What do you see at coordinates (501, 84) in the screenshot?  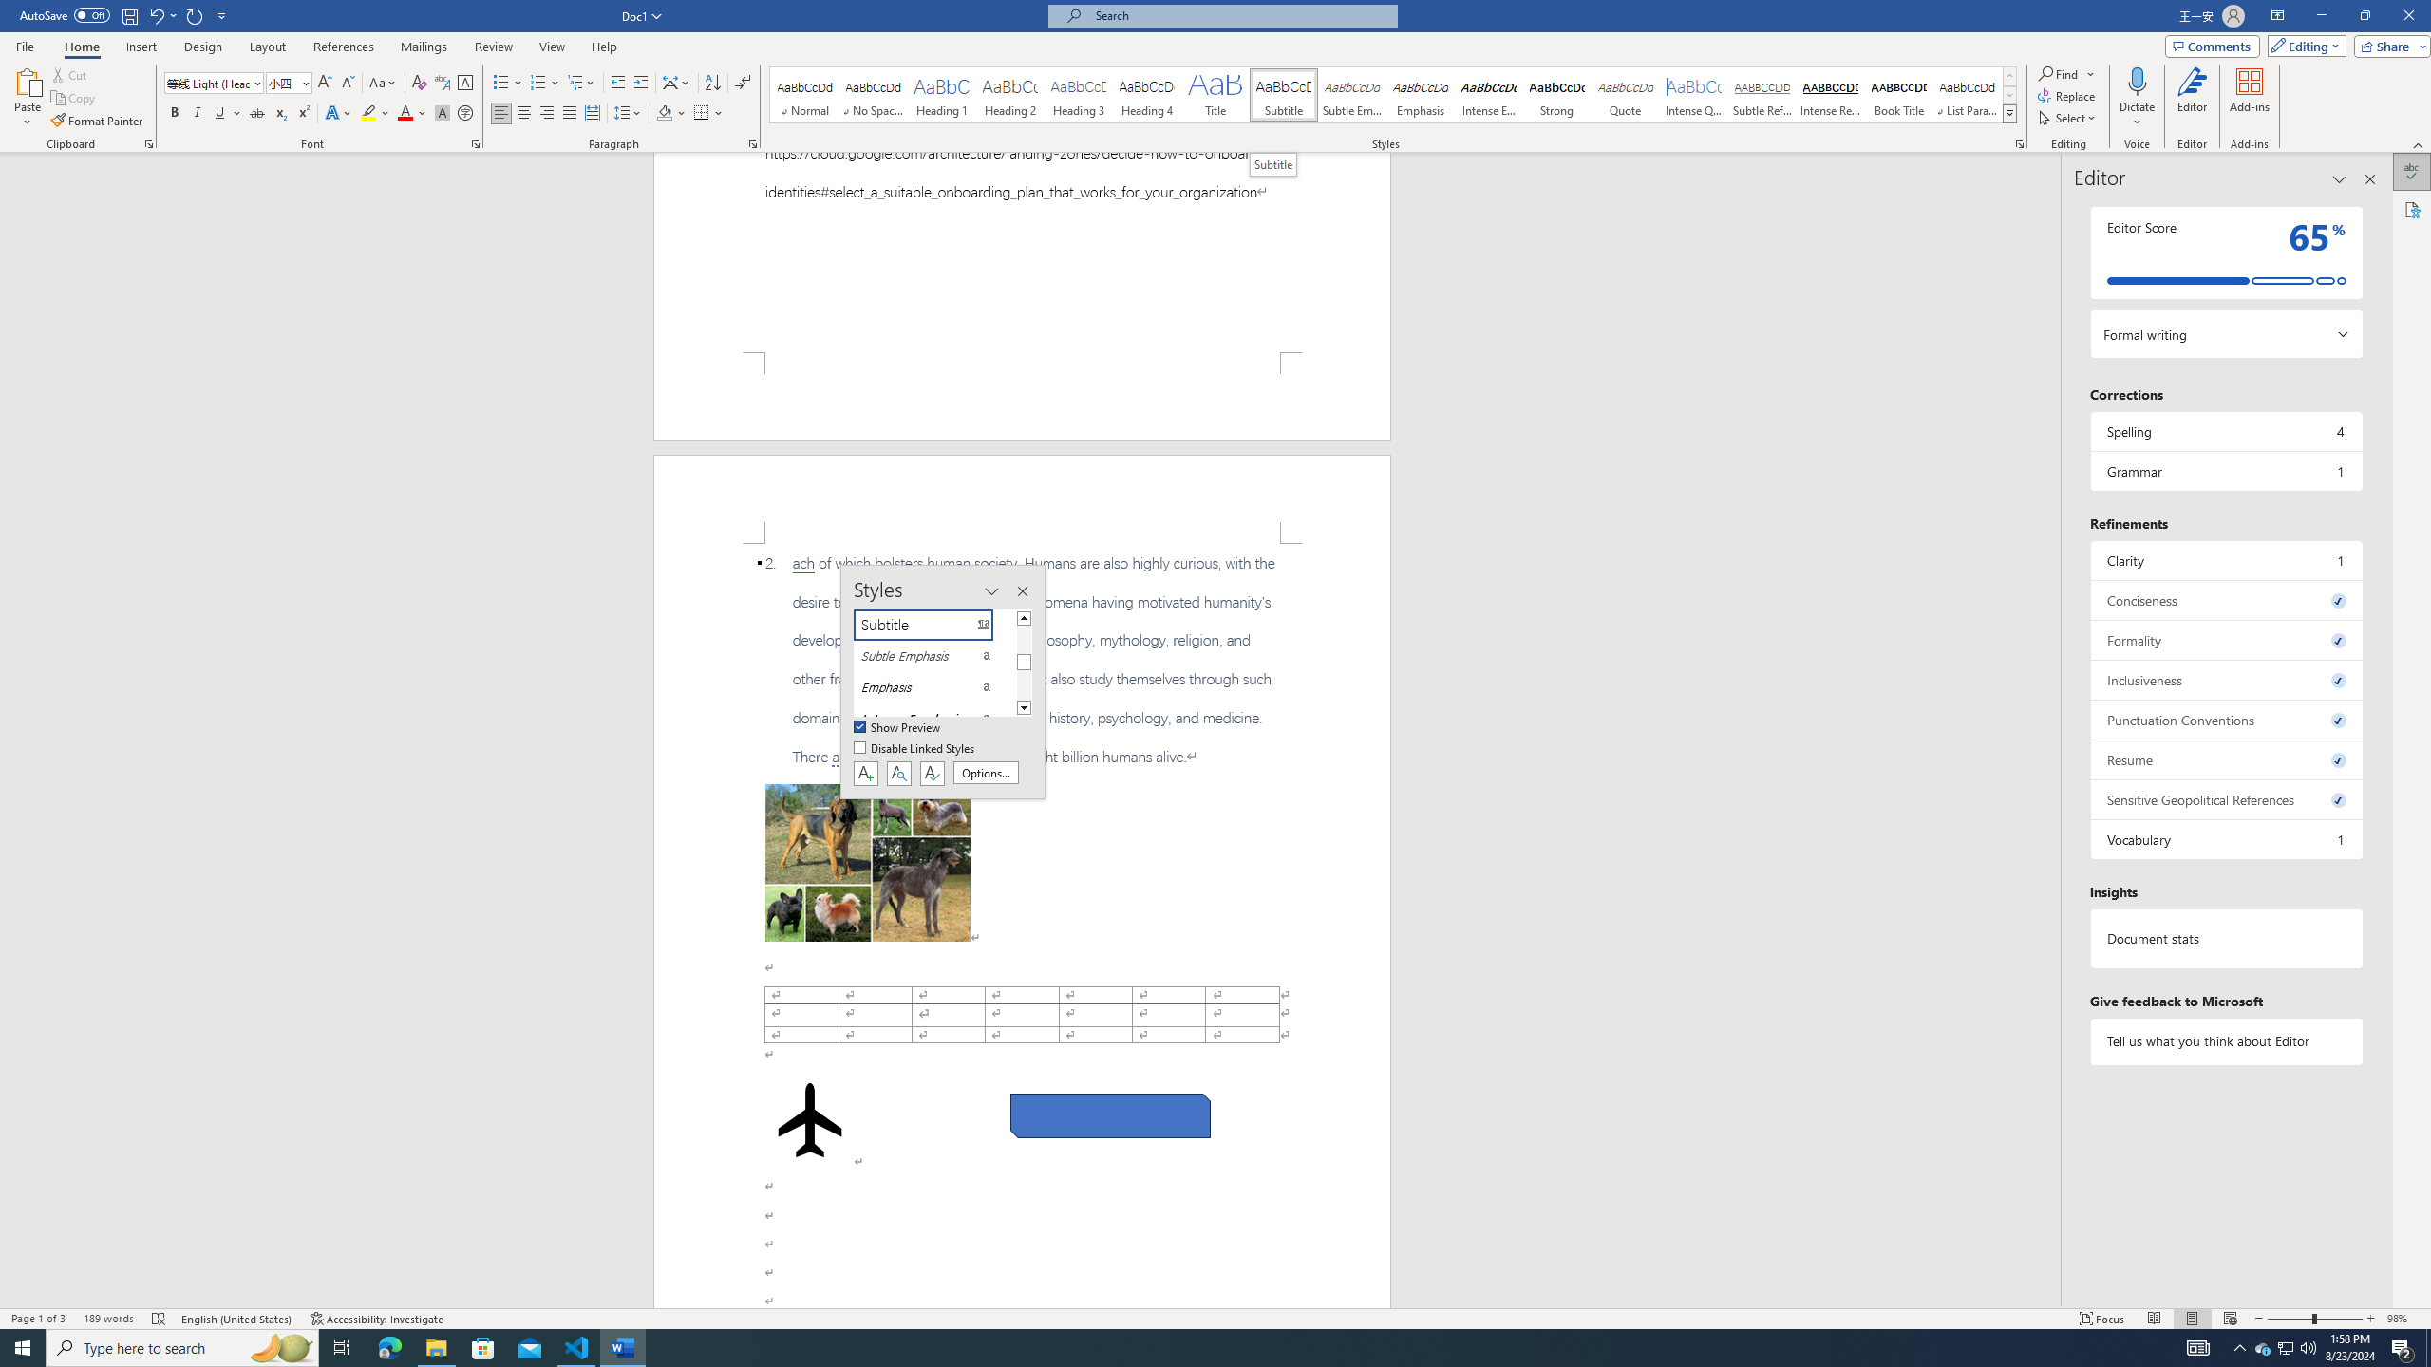 I see `Bullets` at bounding box center [501, 84].